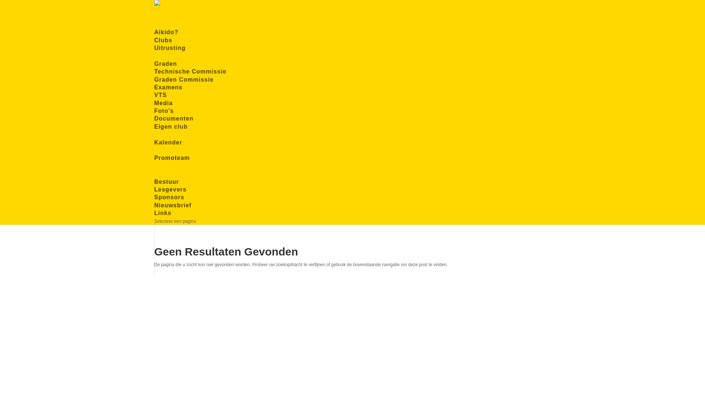  I want to click on Sponsors, so click(169, 197).